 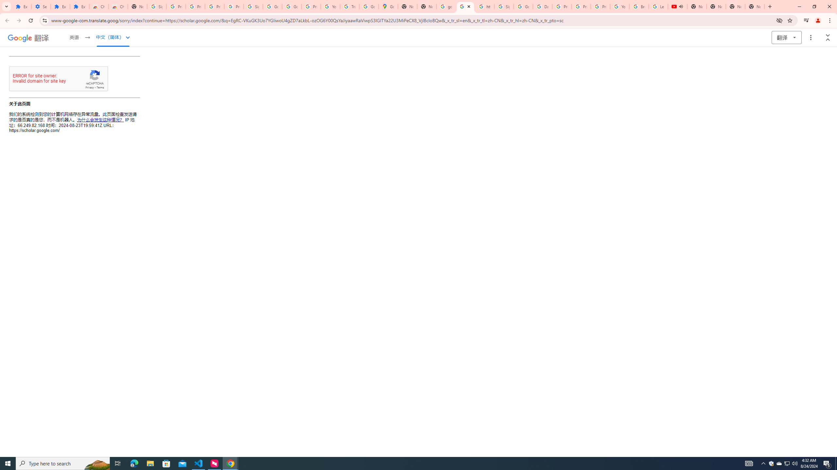 What do you see at coordinates (41, 7) in the screenshot?
I see `Settings` at bounding box center [41, 7].